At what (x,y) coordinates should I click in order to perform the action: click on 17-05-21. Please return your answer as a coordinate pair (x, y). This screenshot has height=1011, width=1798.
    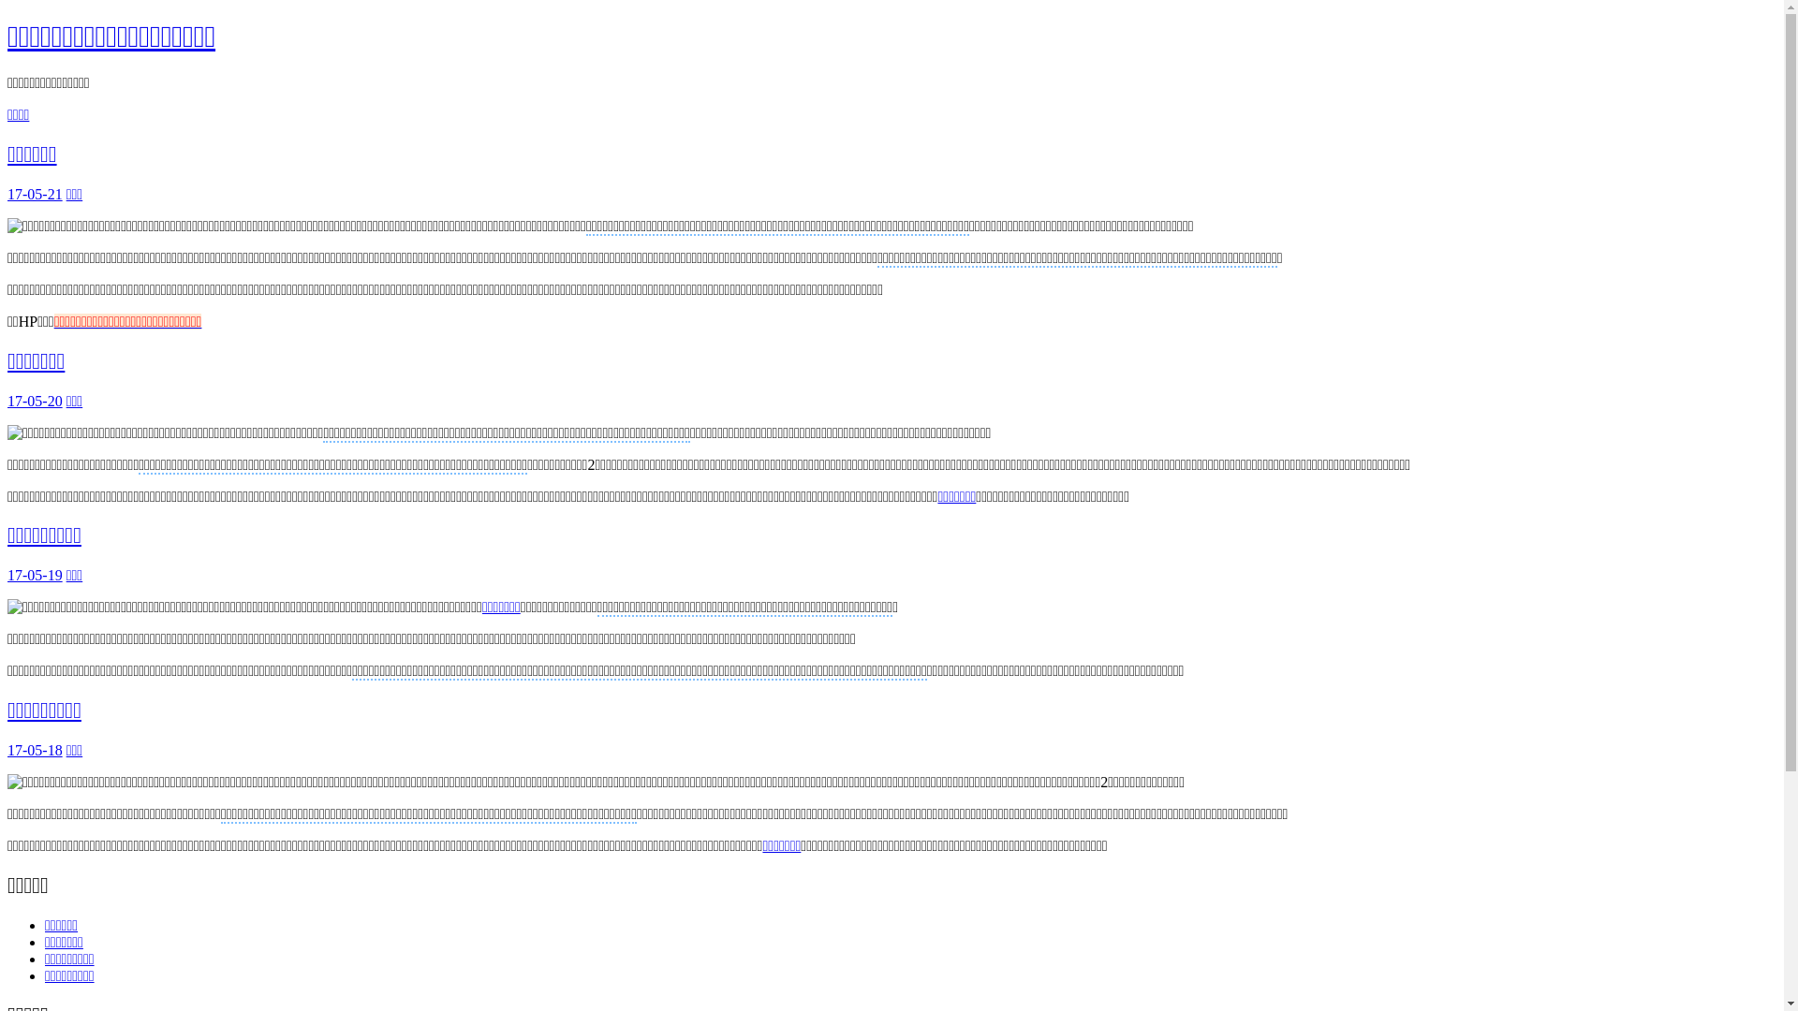
    Looking at the image, I should click on (36, 195).